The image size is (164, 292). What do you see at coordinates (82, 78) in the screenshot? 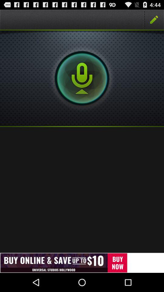
I see `record` at bounding box center [82, 78].